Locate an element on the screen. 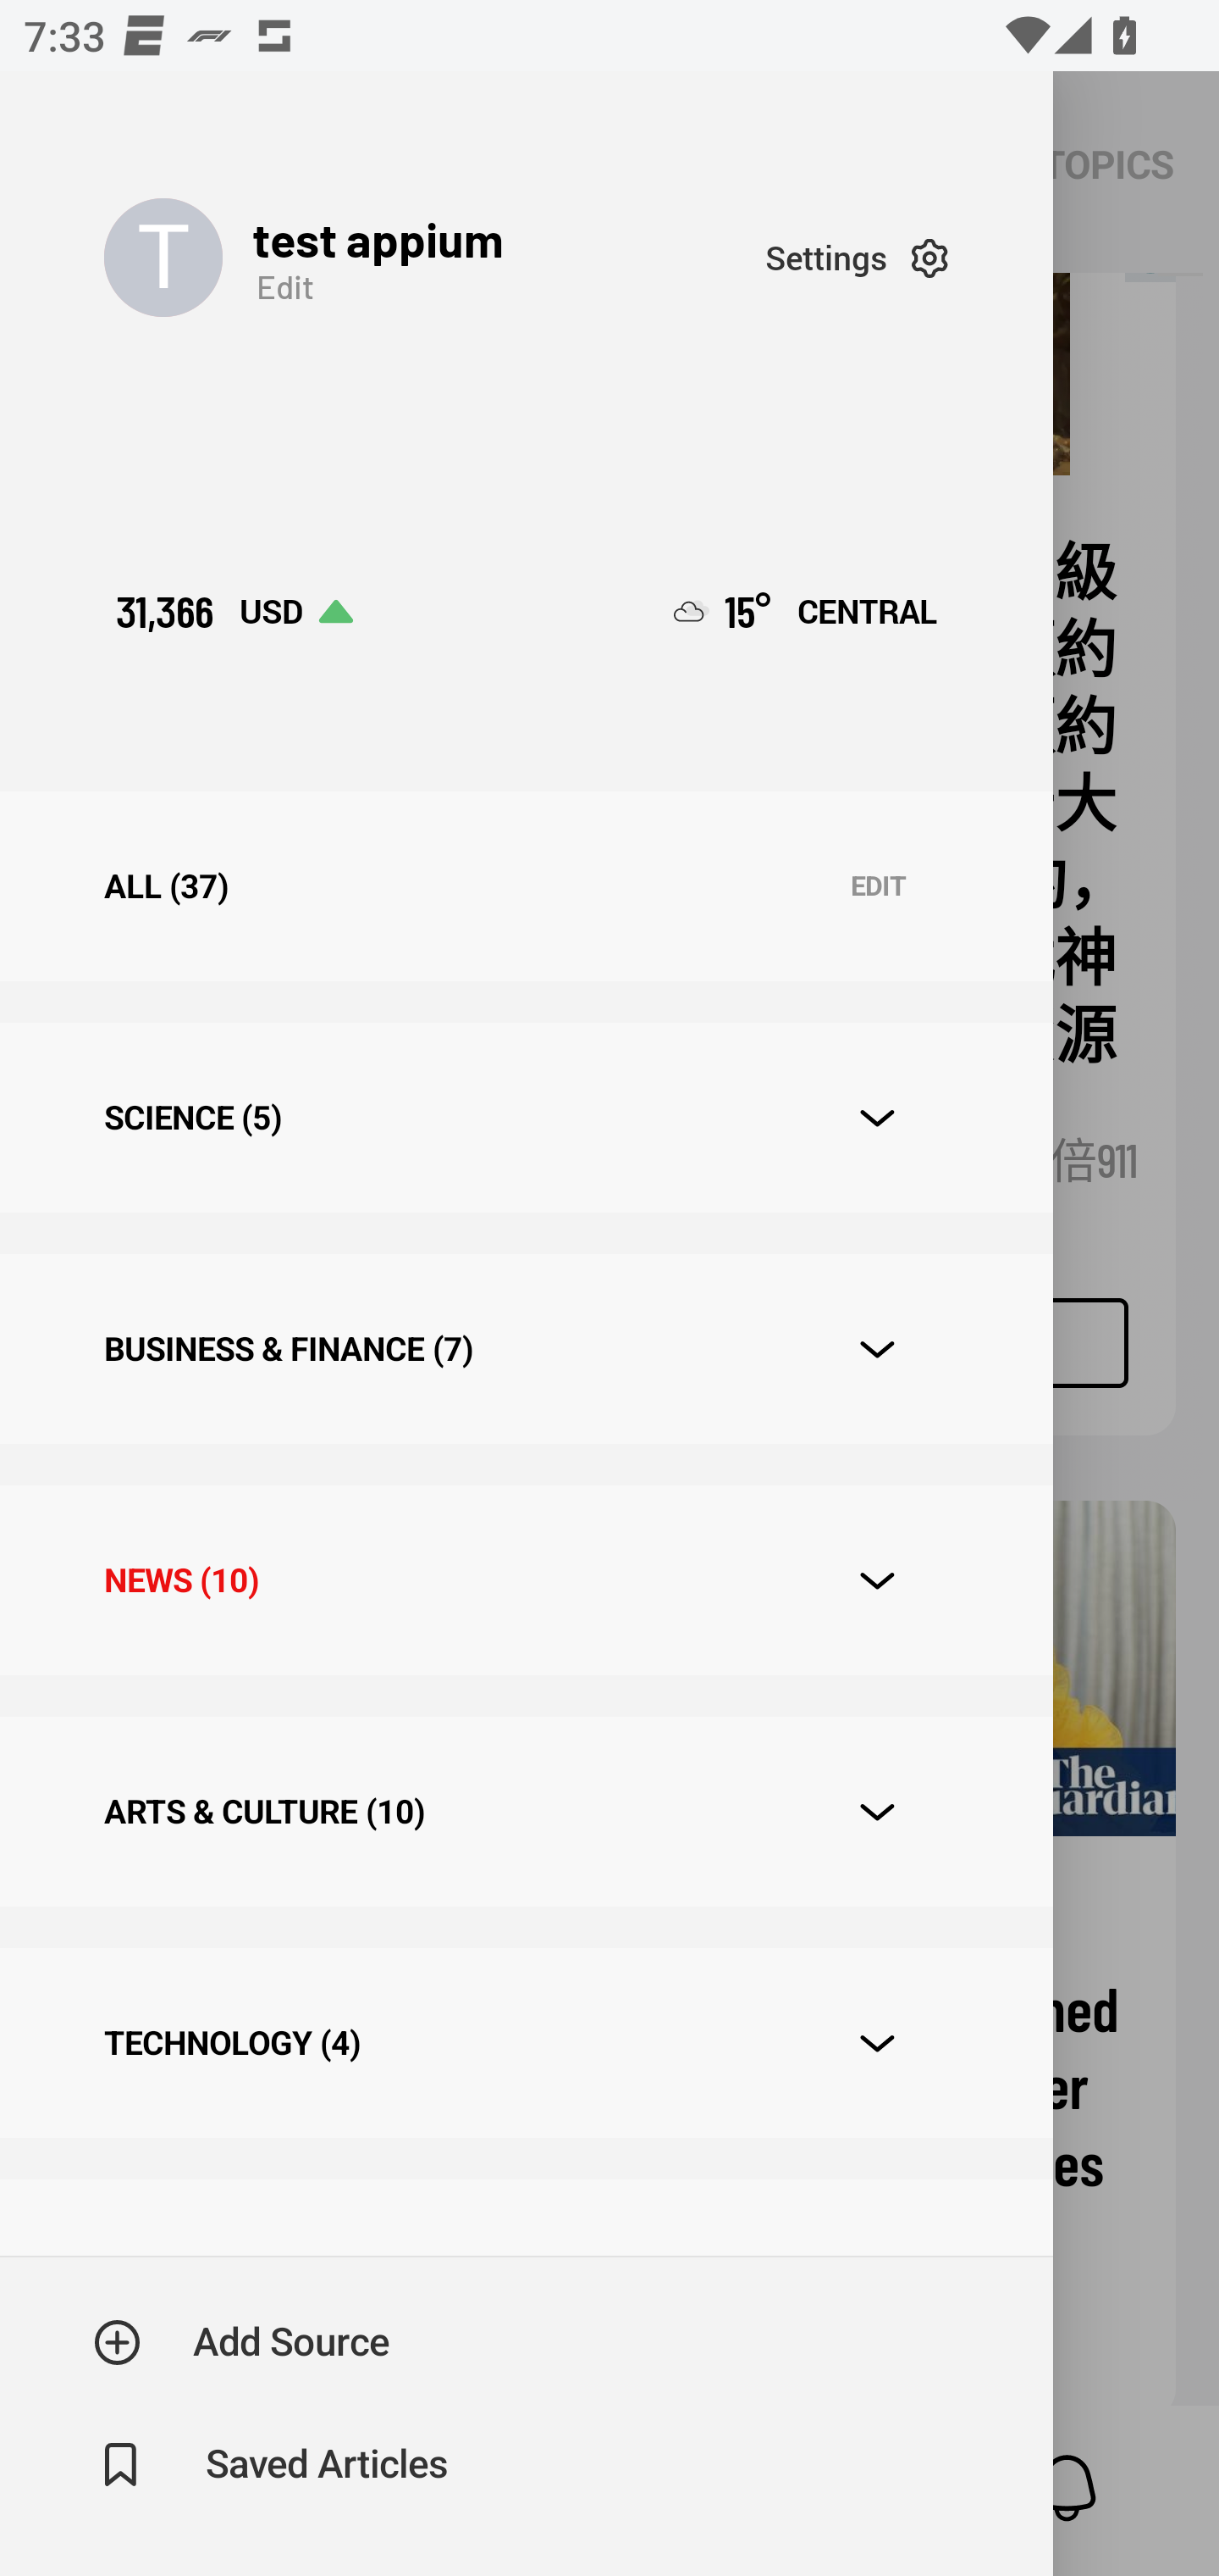 The image size is (1219, 2576). Current State of the Weather 15° CENTRAL is located at coordinates (806, 612).